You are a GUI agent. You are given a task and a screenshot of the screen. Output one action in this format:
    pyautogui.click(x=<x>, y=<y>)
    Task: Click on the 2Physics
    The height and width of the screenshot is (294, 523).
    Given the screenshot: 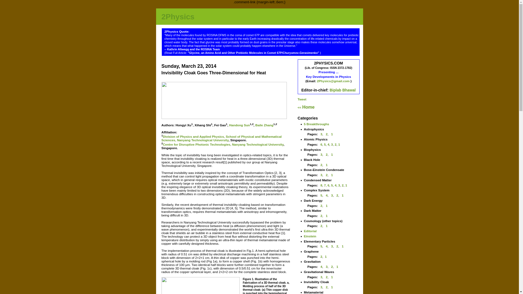 What is the action you would take?
    pyautogui.click(x=178, y=17)
    